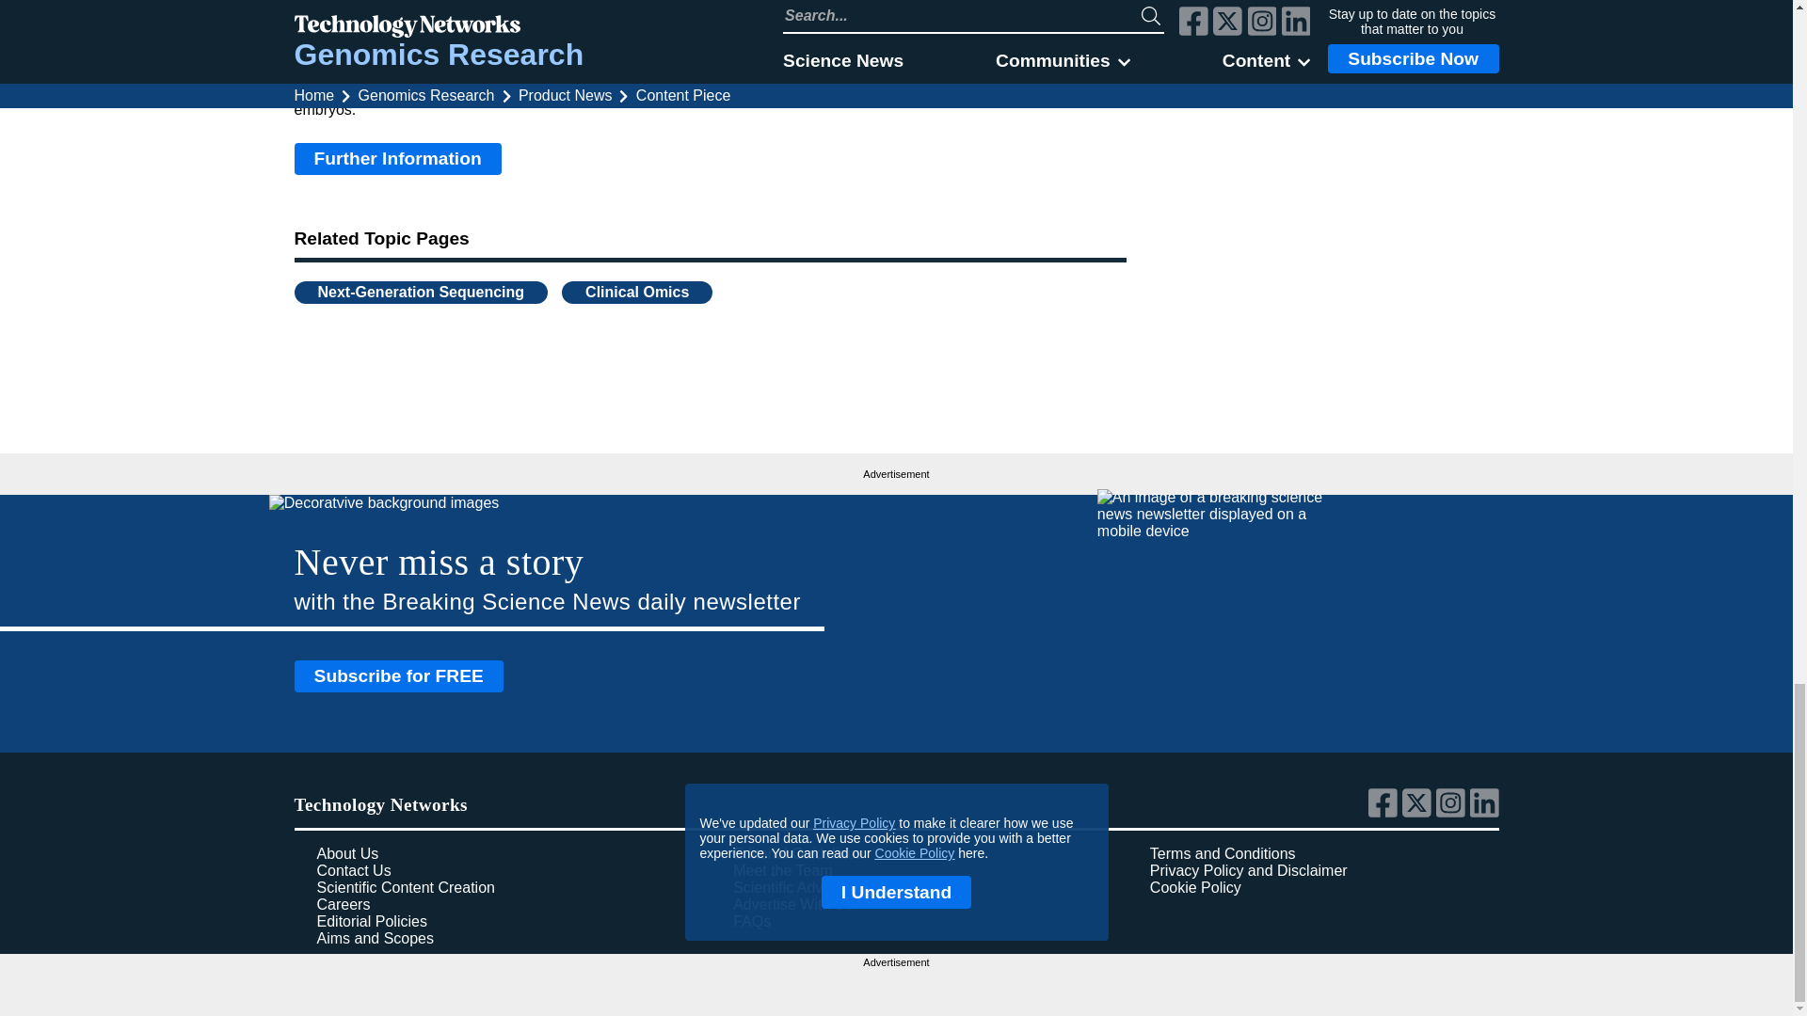  Describe the element at coordinates (1485, 813) in the screenshot. I see `Link to Technology Networks' linkedin page` at that location.